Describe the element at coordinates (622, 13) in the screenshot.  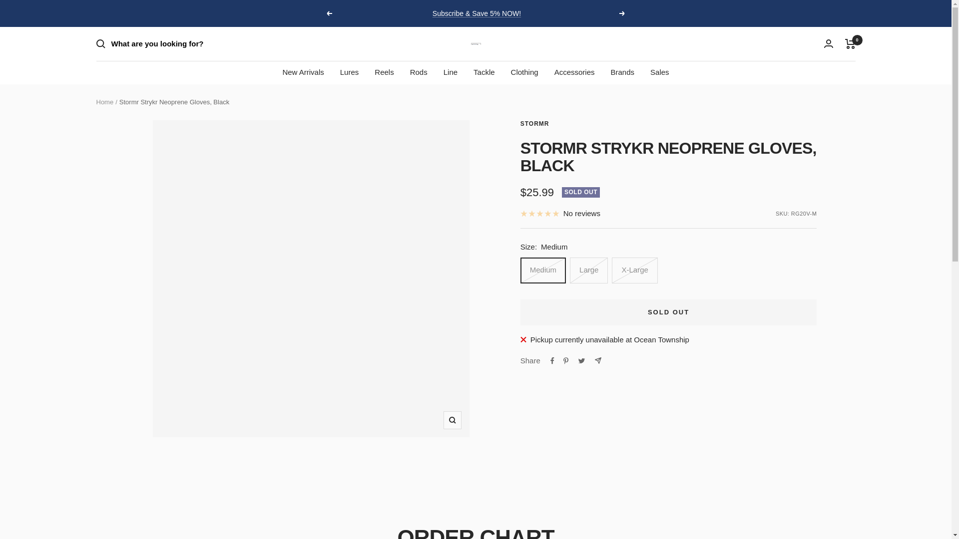
I see `Next` at that location.